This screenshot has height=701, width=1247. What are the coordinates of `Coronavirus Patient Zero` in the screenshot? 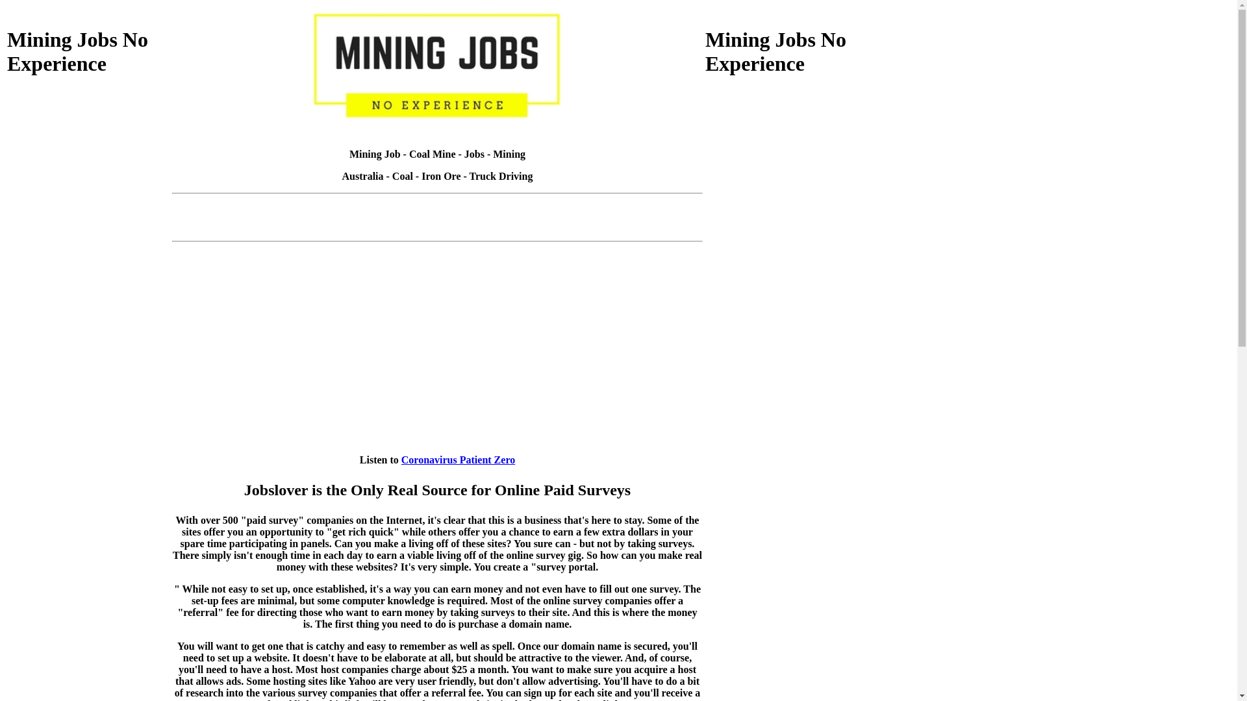 It's located at (459, 460).